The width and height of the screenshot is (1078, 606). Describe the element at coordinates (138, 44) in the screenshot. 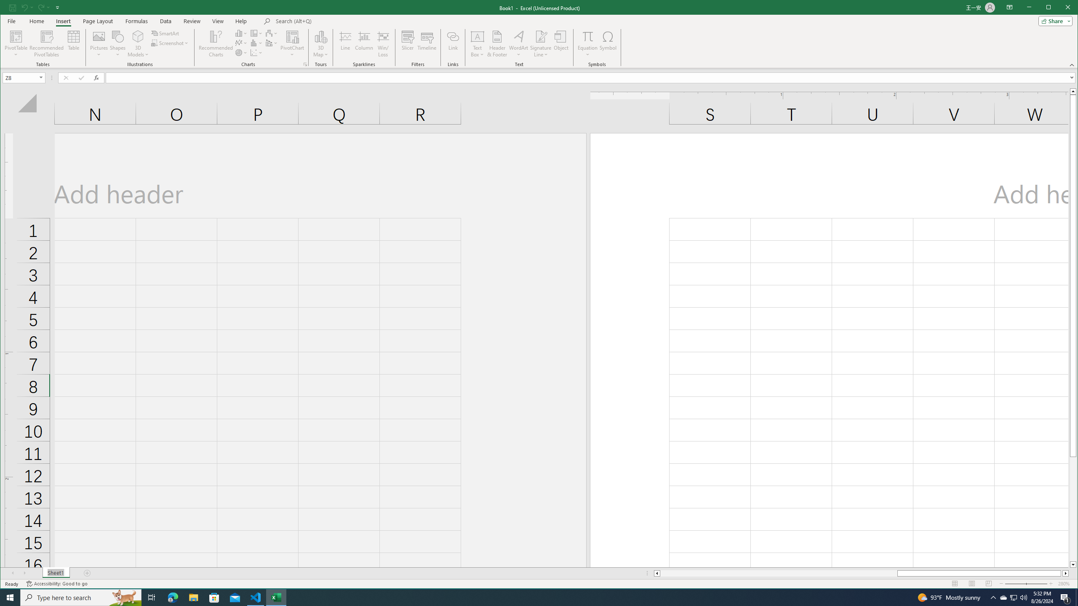

I see `3D Models` at that location.